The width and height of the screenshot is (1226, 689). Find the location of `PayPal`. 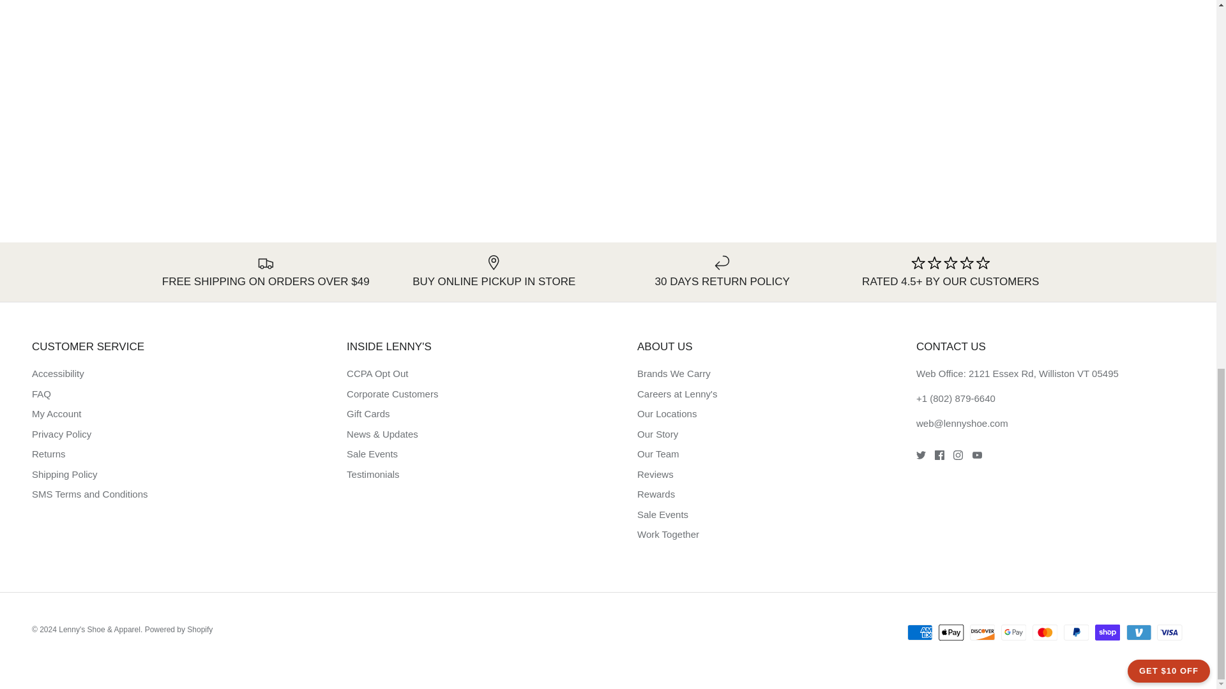

PayPal is located at coordinates (1076, 632).